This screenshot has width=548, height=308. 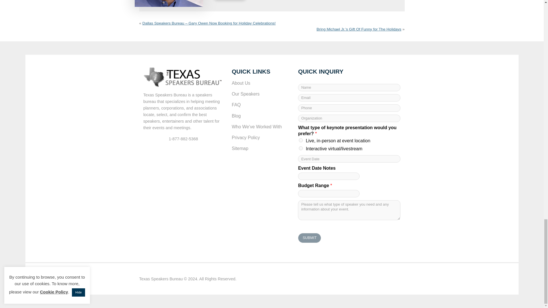 What do you see at coordinates (261, 149) in the screenshot?
I see `Sitemap` at bounding box center [261, 149].